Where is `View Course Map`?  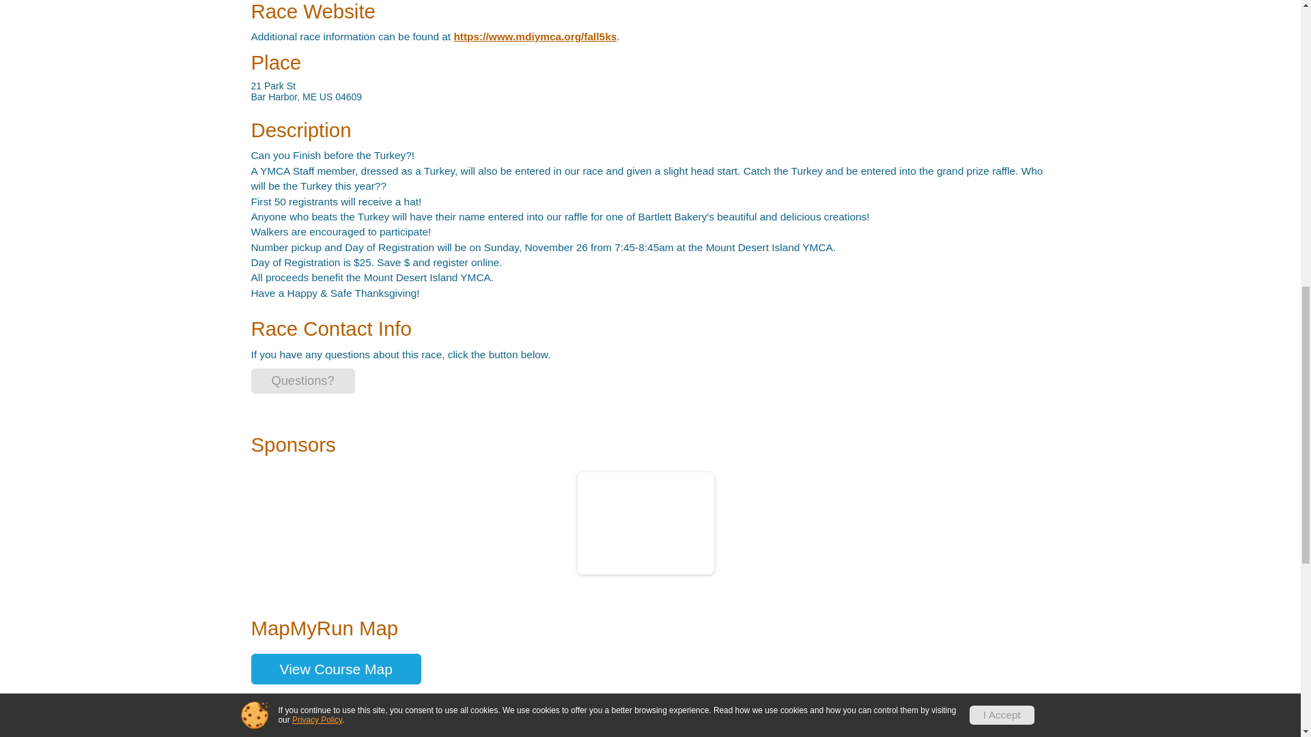 View Course Map is located at coordinates (336, 669).